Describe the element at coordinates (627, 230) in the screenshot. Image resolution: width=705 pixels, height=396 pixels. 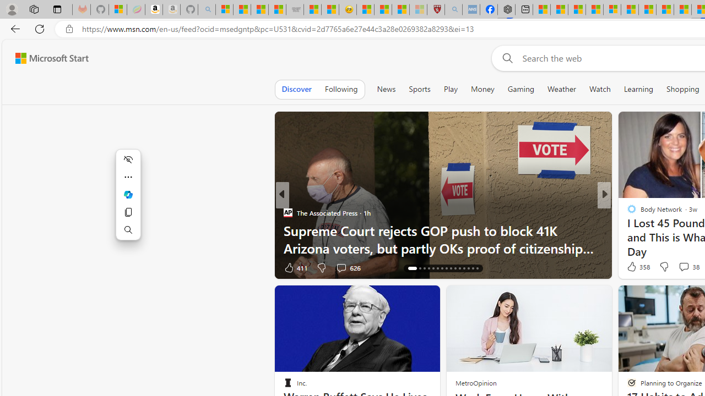
I see `HowToGeek` at that location.